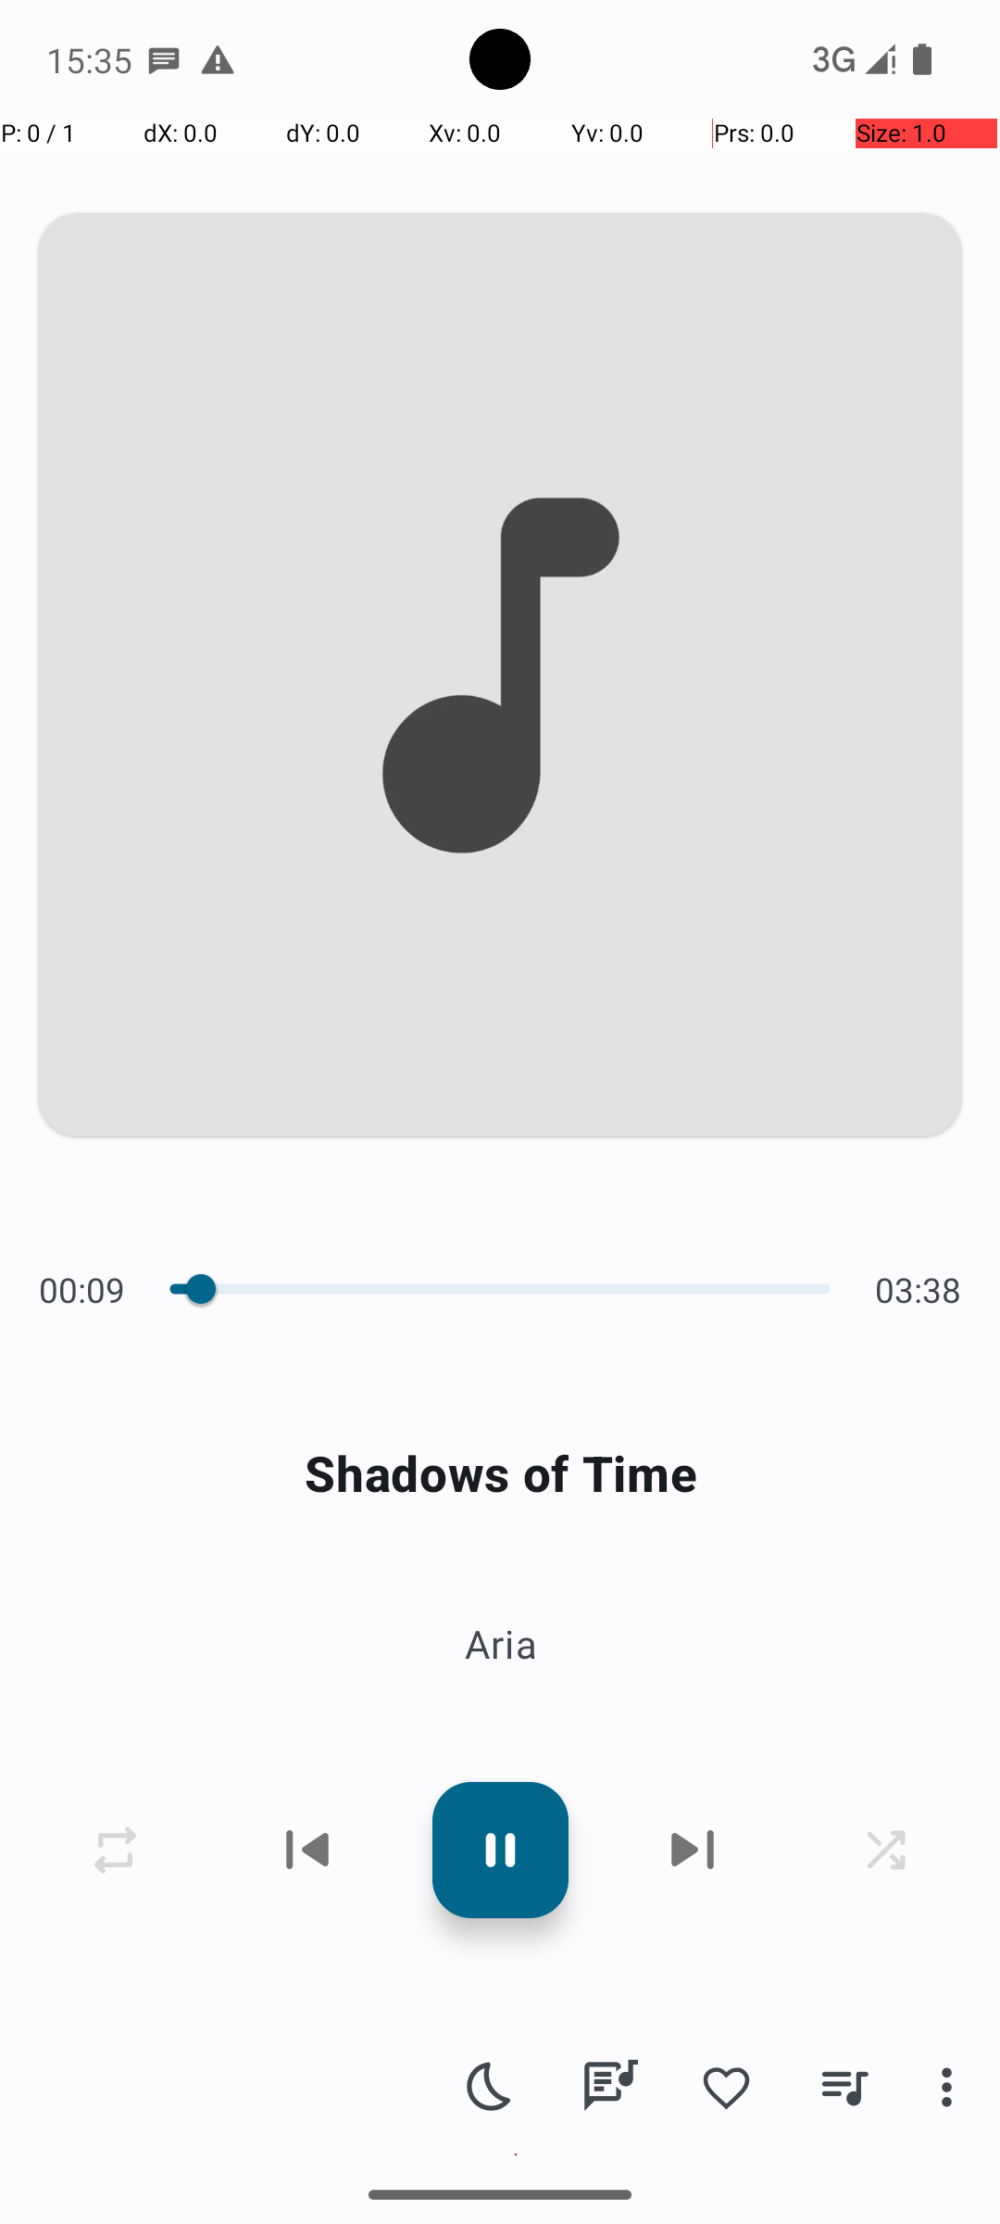  What do you see at coordinates (87, 1290) in the screenshot?
I see `00:09` at bounding box center [87, 1290].